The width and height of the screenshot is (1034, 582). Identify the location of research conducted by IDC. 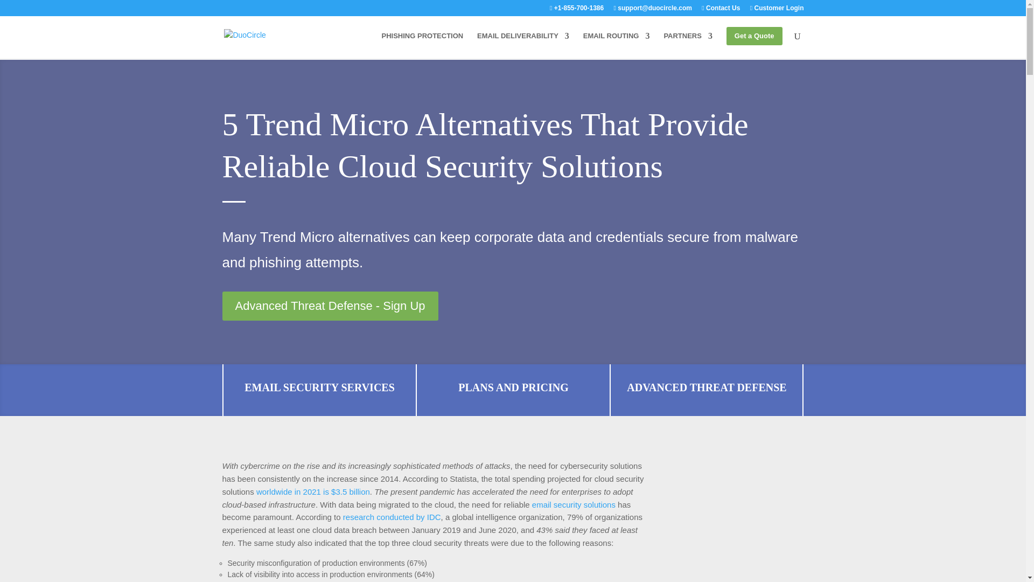
(392, 517).